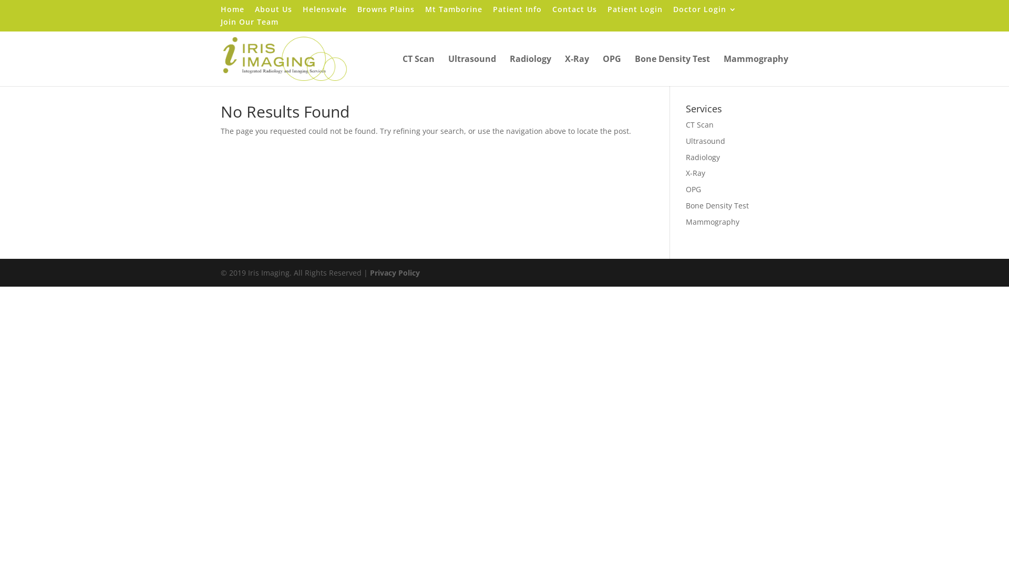  Describe the element at coordinates (472, 70) in the screenshot. I see `Ultrasound` at that location.